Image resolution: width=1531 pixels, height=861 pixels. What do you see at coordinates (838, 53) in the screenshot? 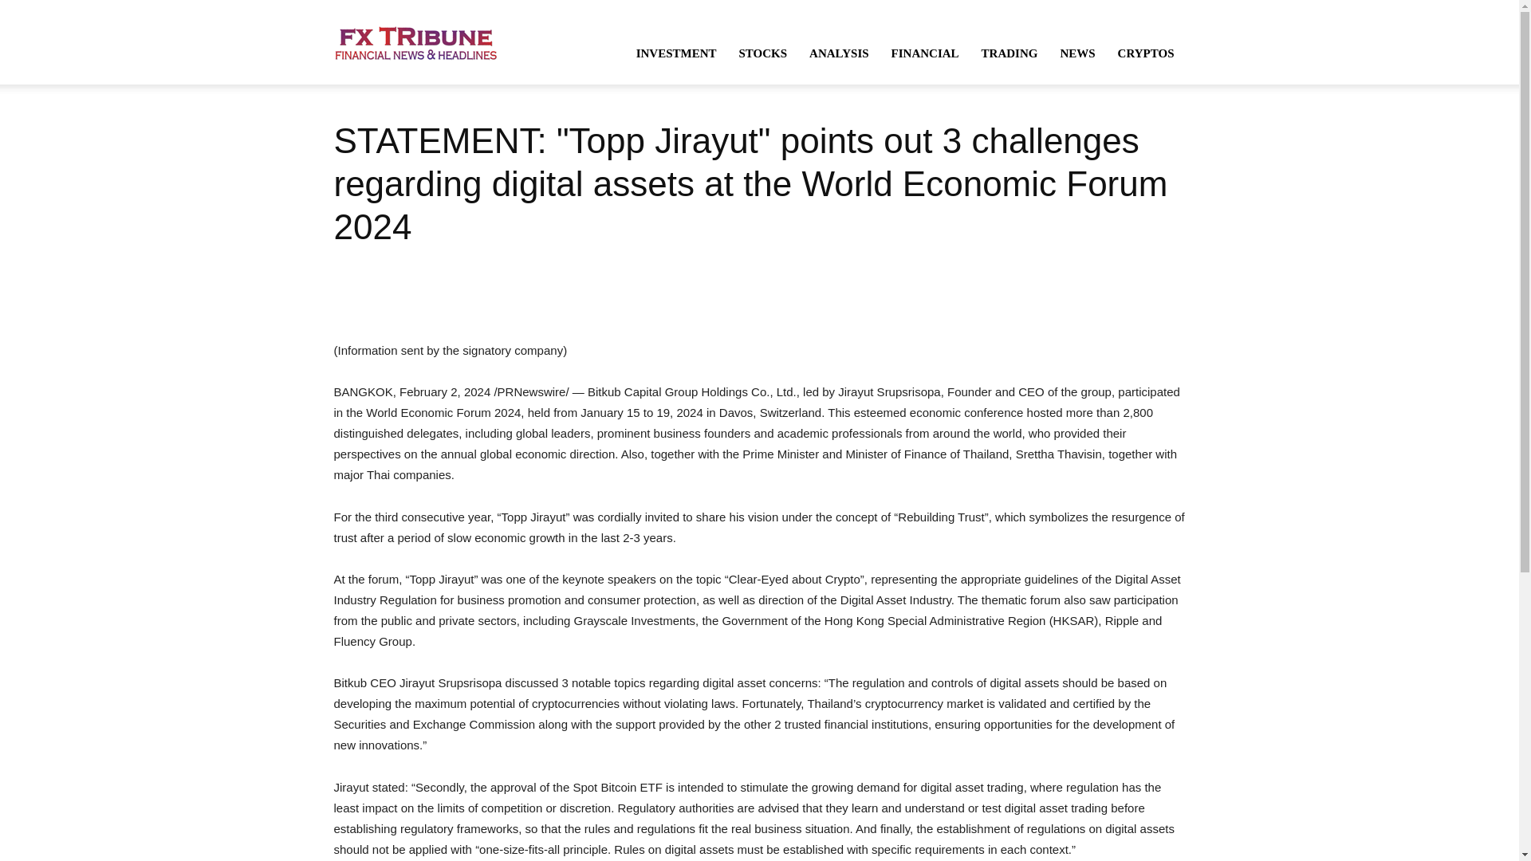
I see `ANALYSIS` at bounding box center [838, 53].